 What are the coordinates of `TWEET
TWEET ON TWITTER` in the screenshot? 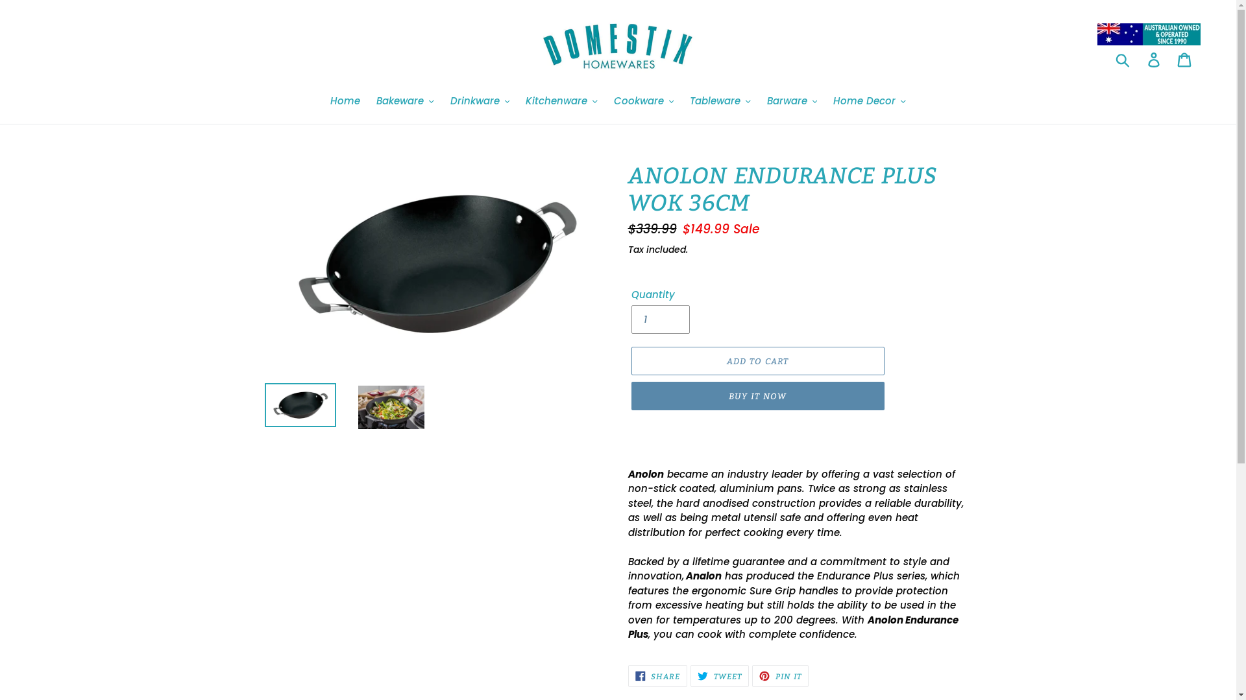 It's located at (720, 676).